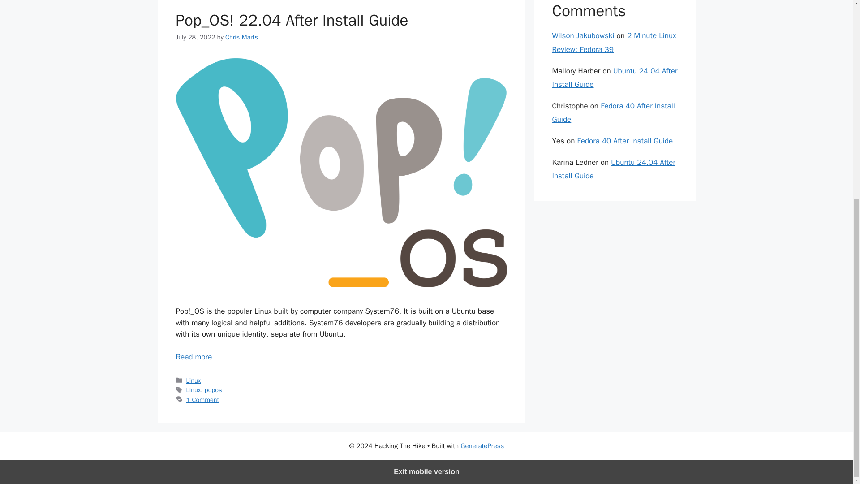 Image resolution: width=860 pixels, height=484 pixels. I want to click on Linux, so click(193, 390).